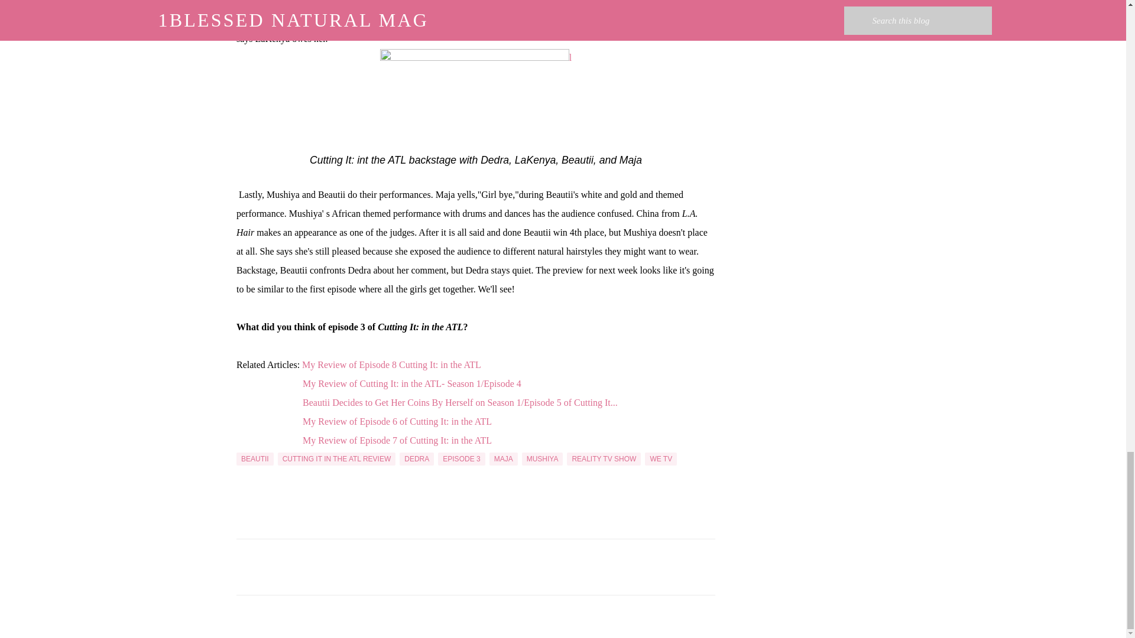 The image size is (1135, 638). What do you see at coordinates (604, 458) in the screenshot?
I see `REALITY TV SHOW` at bounding box center [604, 458].